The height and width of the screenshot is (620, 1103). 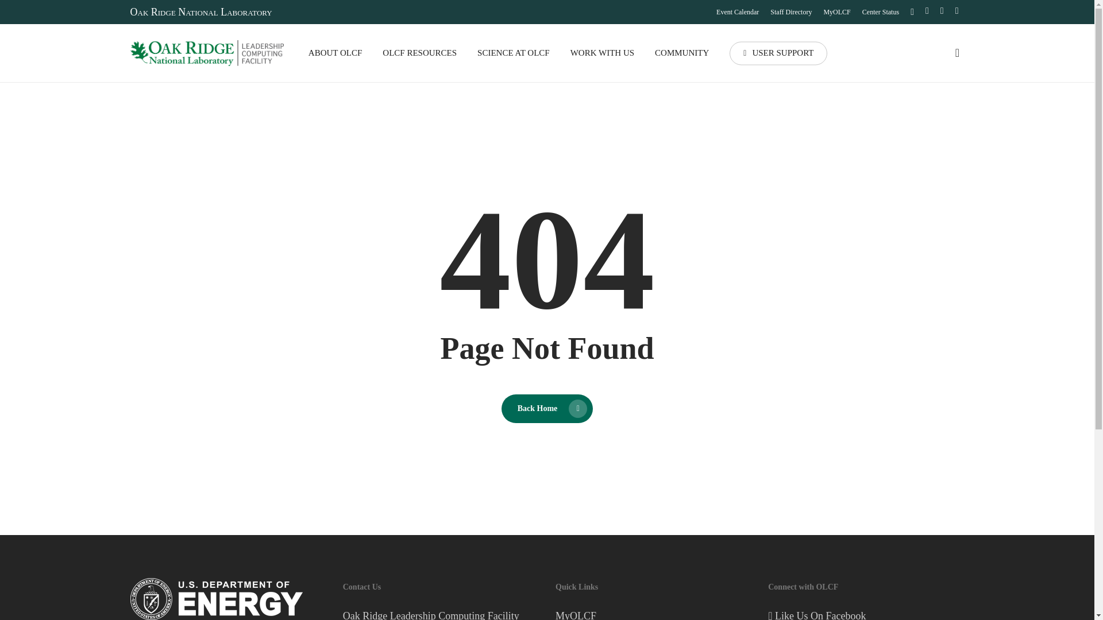 I want to click on Center Status, so click(x=880, y=11).